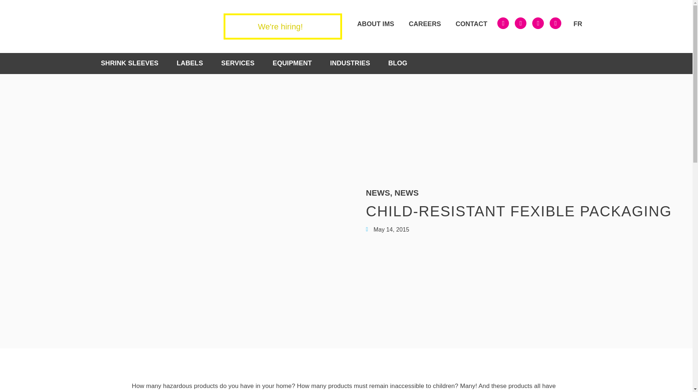  Describe the element at coordinates (425, 24) in the screenshot. I see `CAREERS` at that location.